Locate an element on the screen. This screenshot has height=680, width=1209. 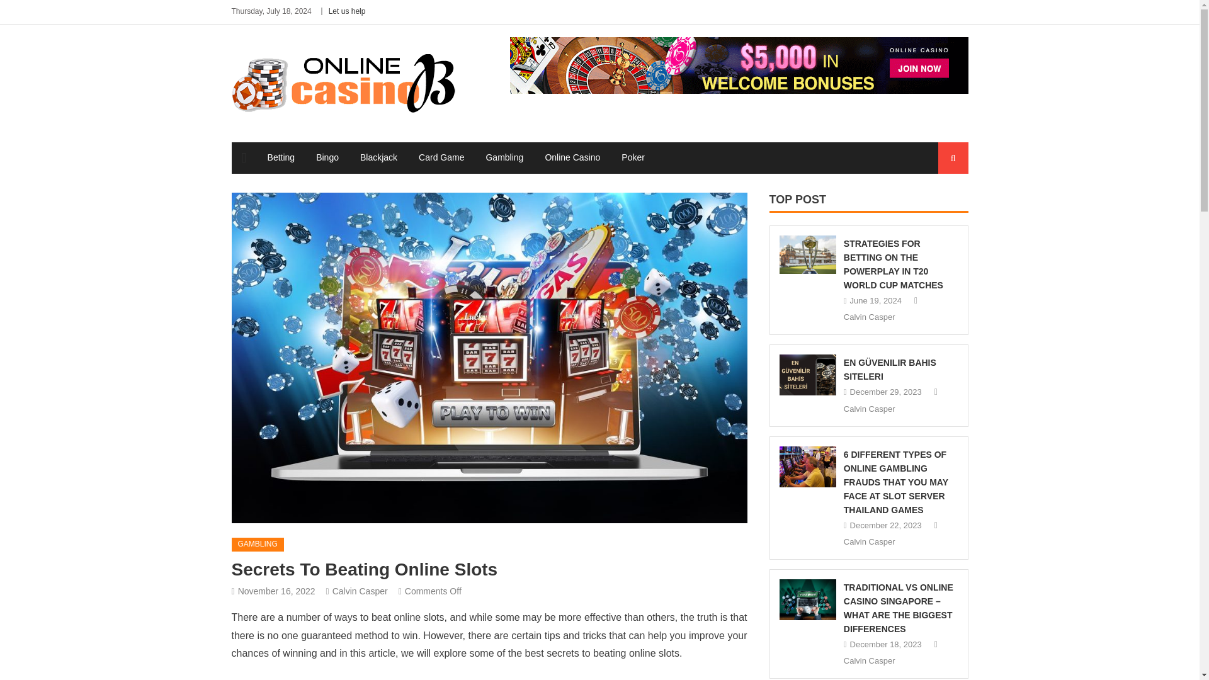
Card Game is located at coordinates (441, 157).